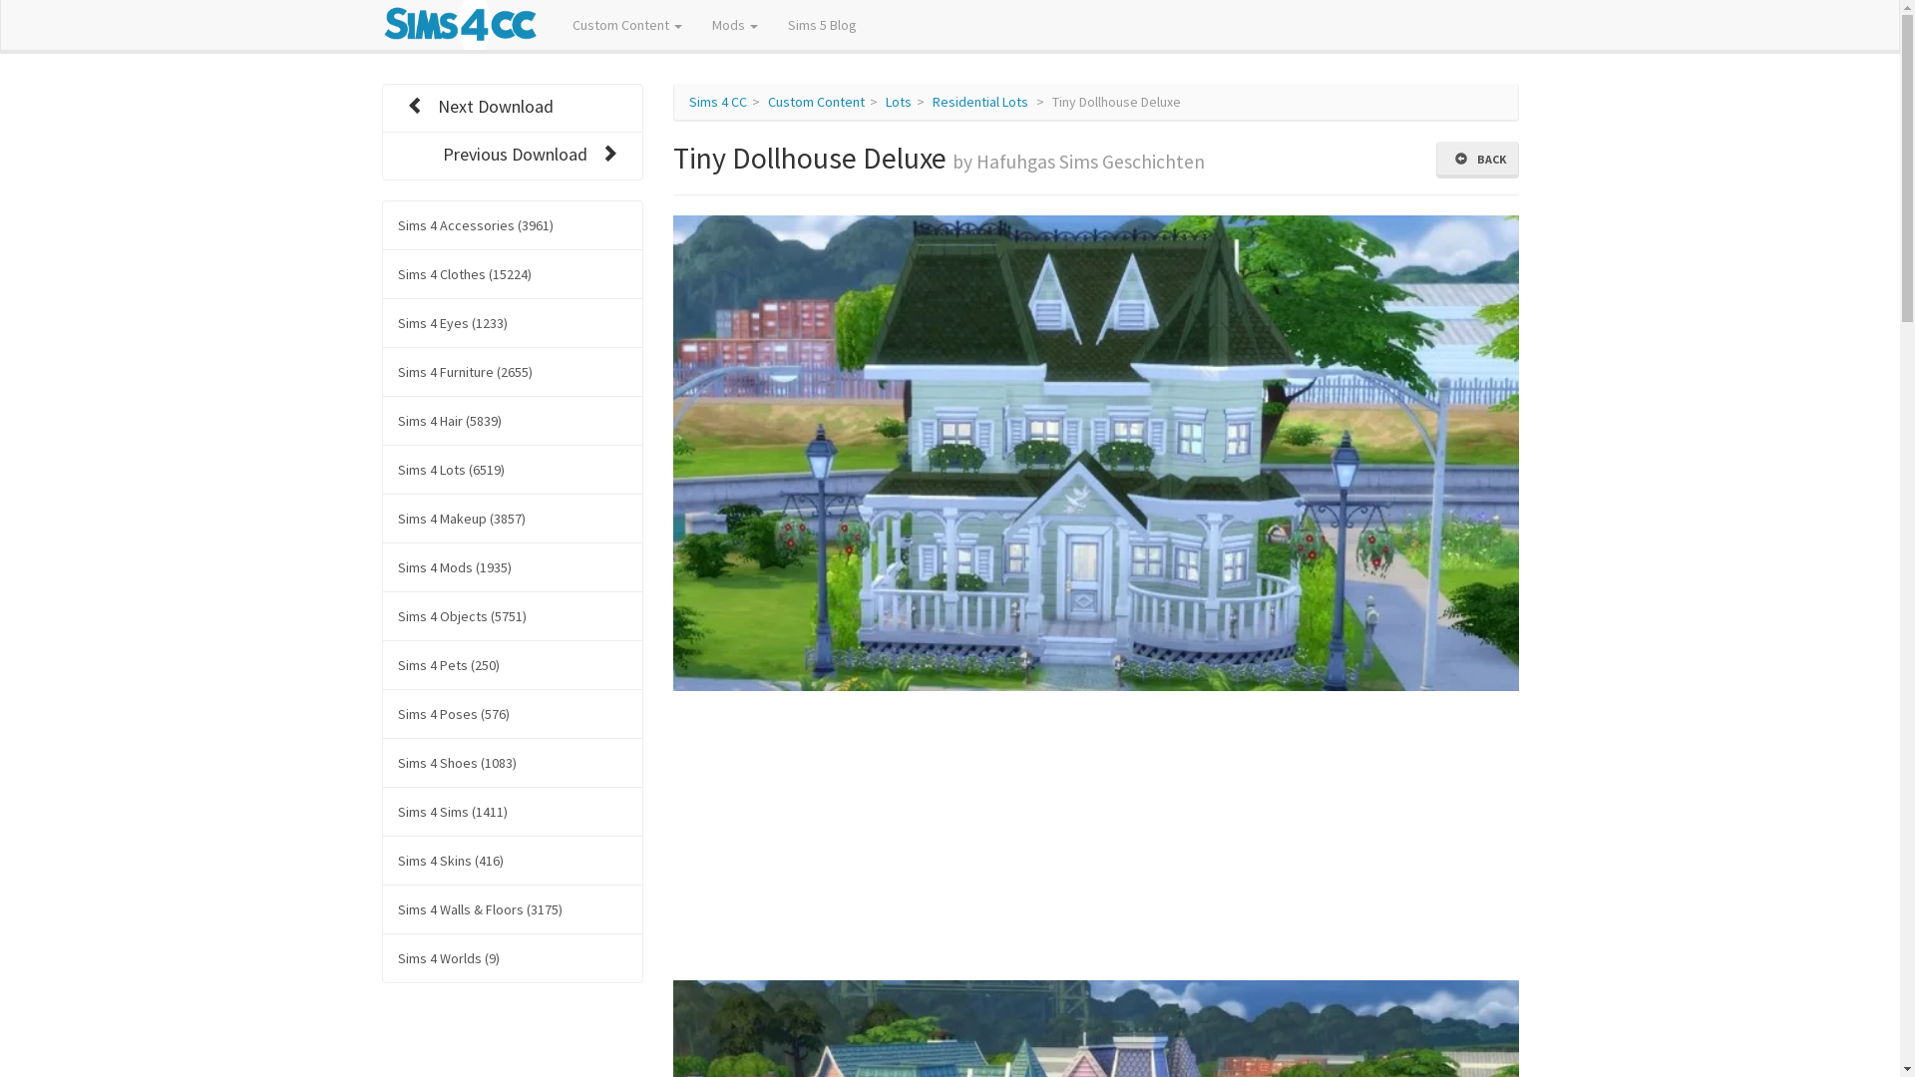  Describe the element at coordinates (899, 102) in the screenshot. I see `Lots` at that location.